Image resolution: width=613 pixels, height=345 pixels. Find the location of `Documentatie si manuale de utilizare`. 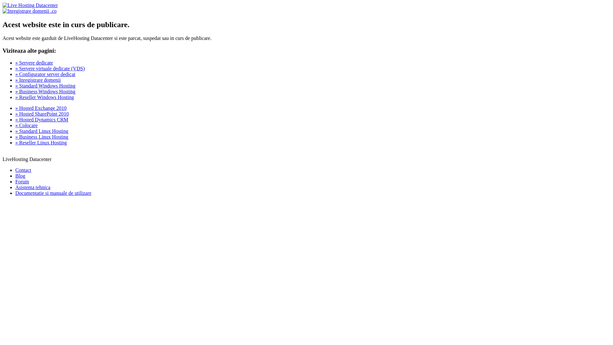

Documentatie si manuale de utilizare is located at coordinates (53, 193).